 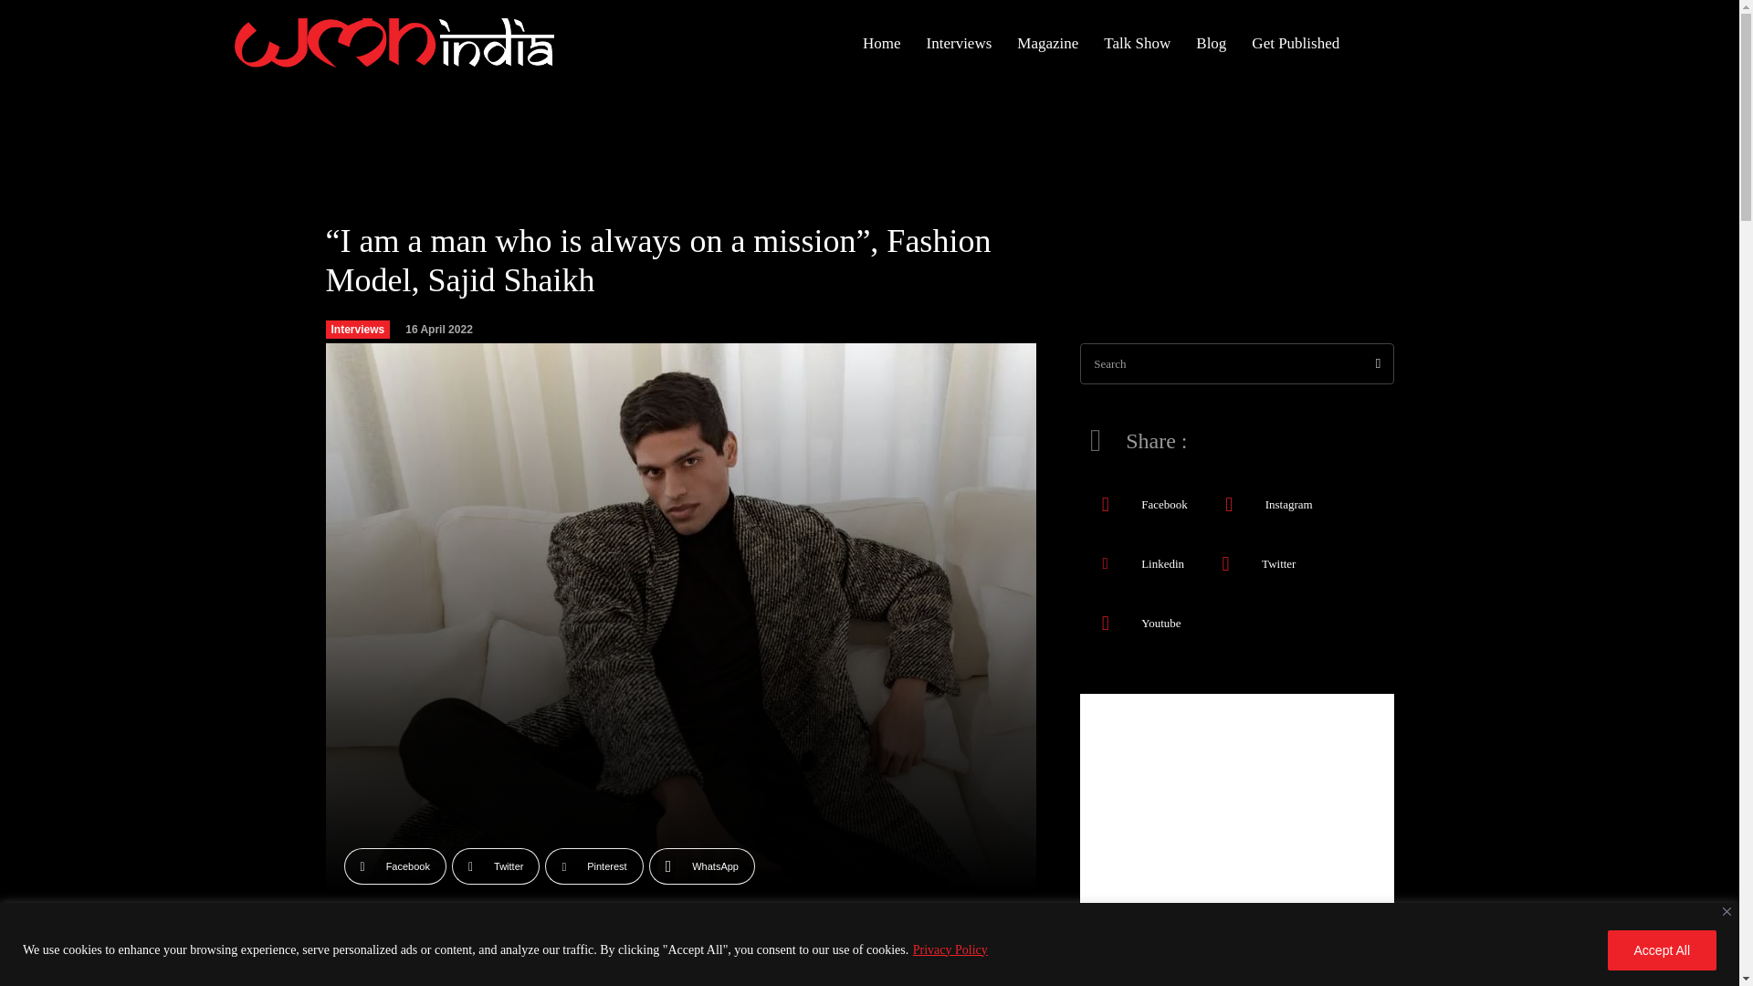 What do you see at coordinates (1047, 44) in the screenshot?
I see `Magazine` at bounding box center [1047, 44].